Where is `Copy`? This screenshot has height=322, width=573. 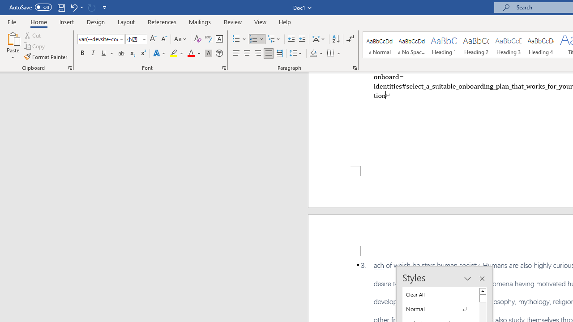
Copy is located at coordinates (35, 47).